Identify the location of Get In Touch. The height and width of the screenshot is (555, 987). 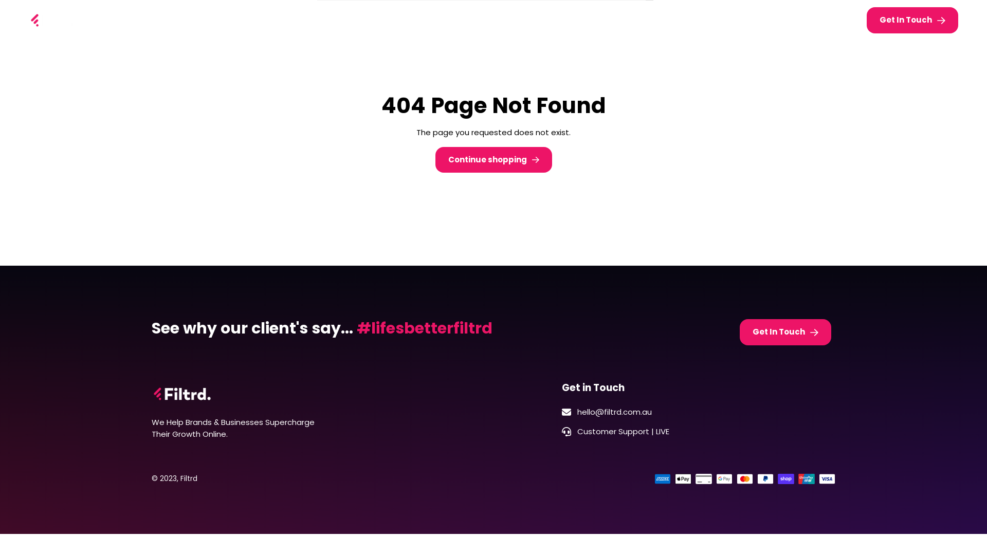
(785, 332).